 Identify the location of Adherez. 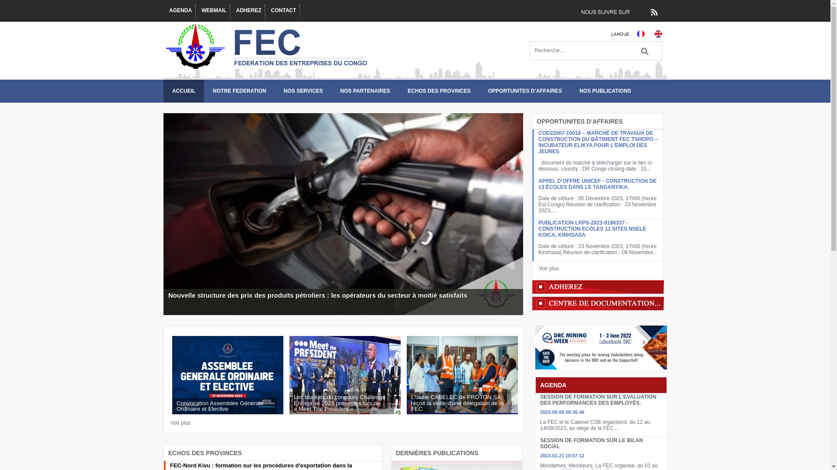
(598, 286).